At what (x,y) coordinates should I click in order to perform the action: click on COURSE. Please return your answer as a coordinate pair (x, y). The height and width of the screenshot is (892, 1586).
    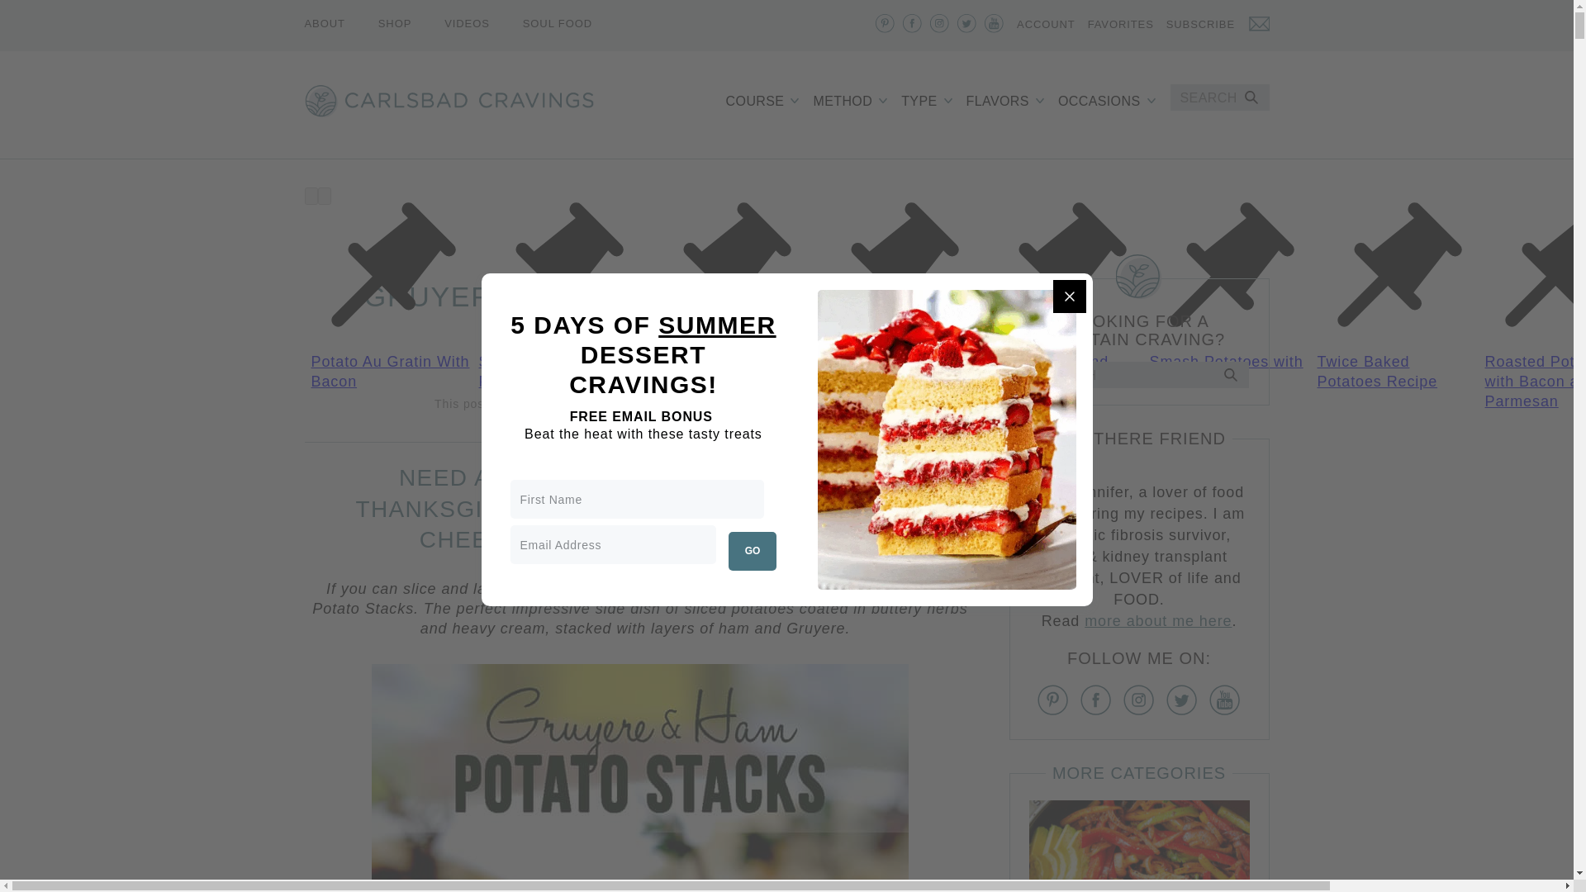
    Looking at the image, I should click on (760, 101).